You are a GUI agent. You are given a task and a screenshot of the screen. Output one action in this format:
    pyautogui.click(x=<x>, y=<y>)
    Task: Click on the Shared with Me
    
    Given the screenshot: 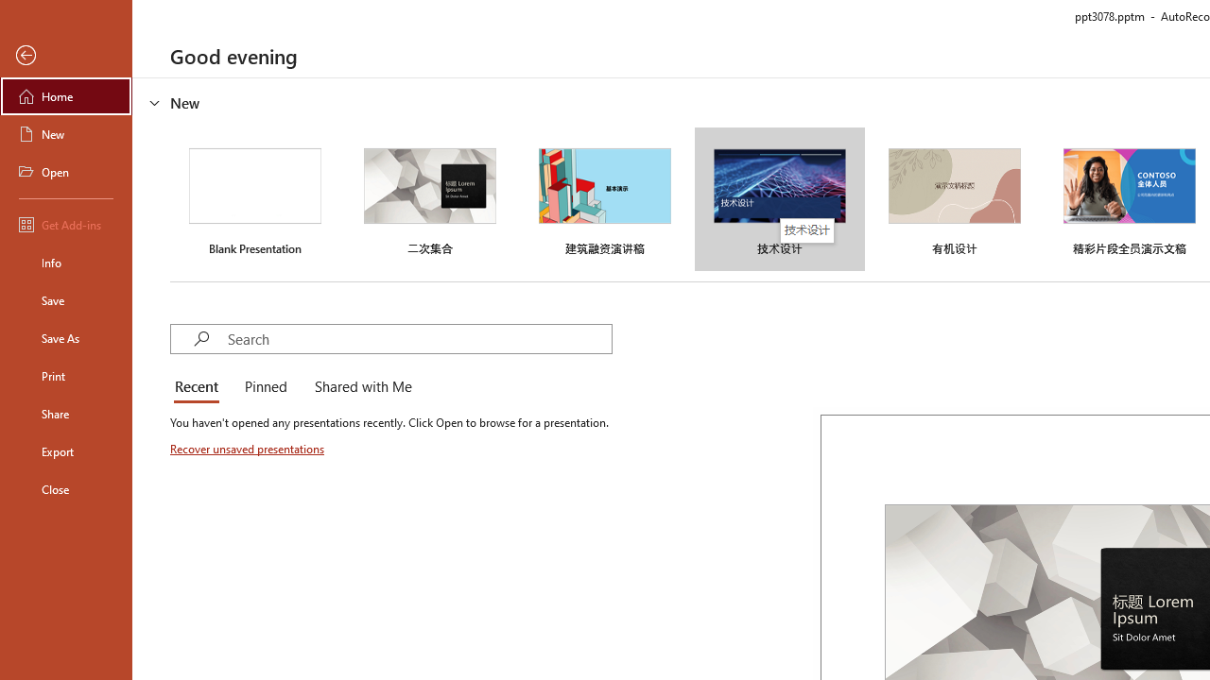 What is the action you would take?
    pyautogui.click(x=359, y=387)
    